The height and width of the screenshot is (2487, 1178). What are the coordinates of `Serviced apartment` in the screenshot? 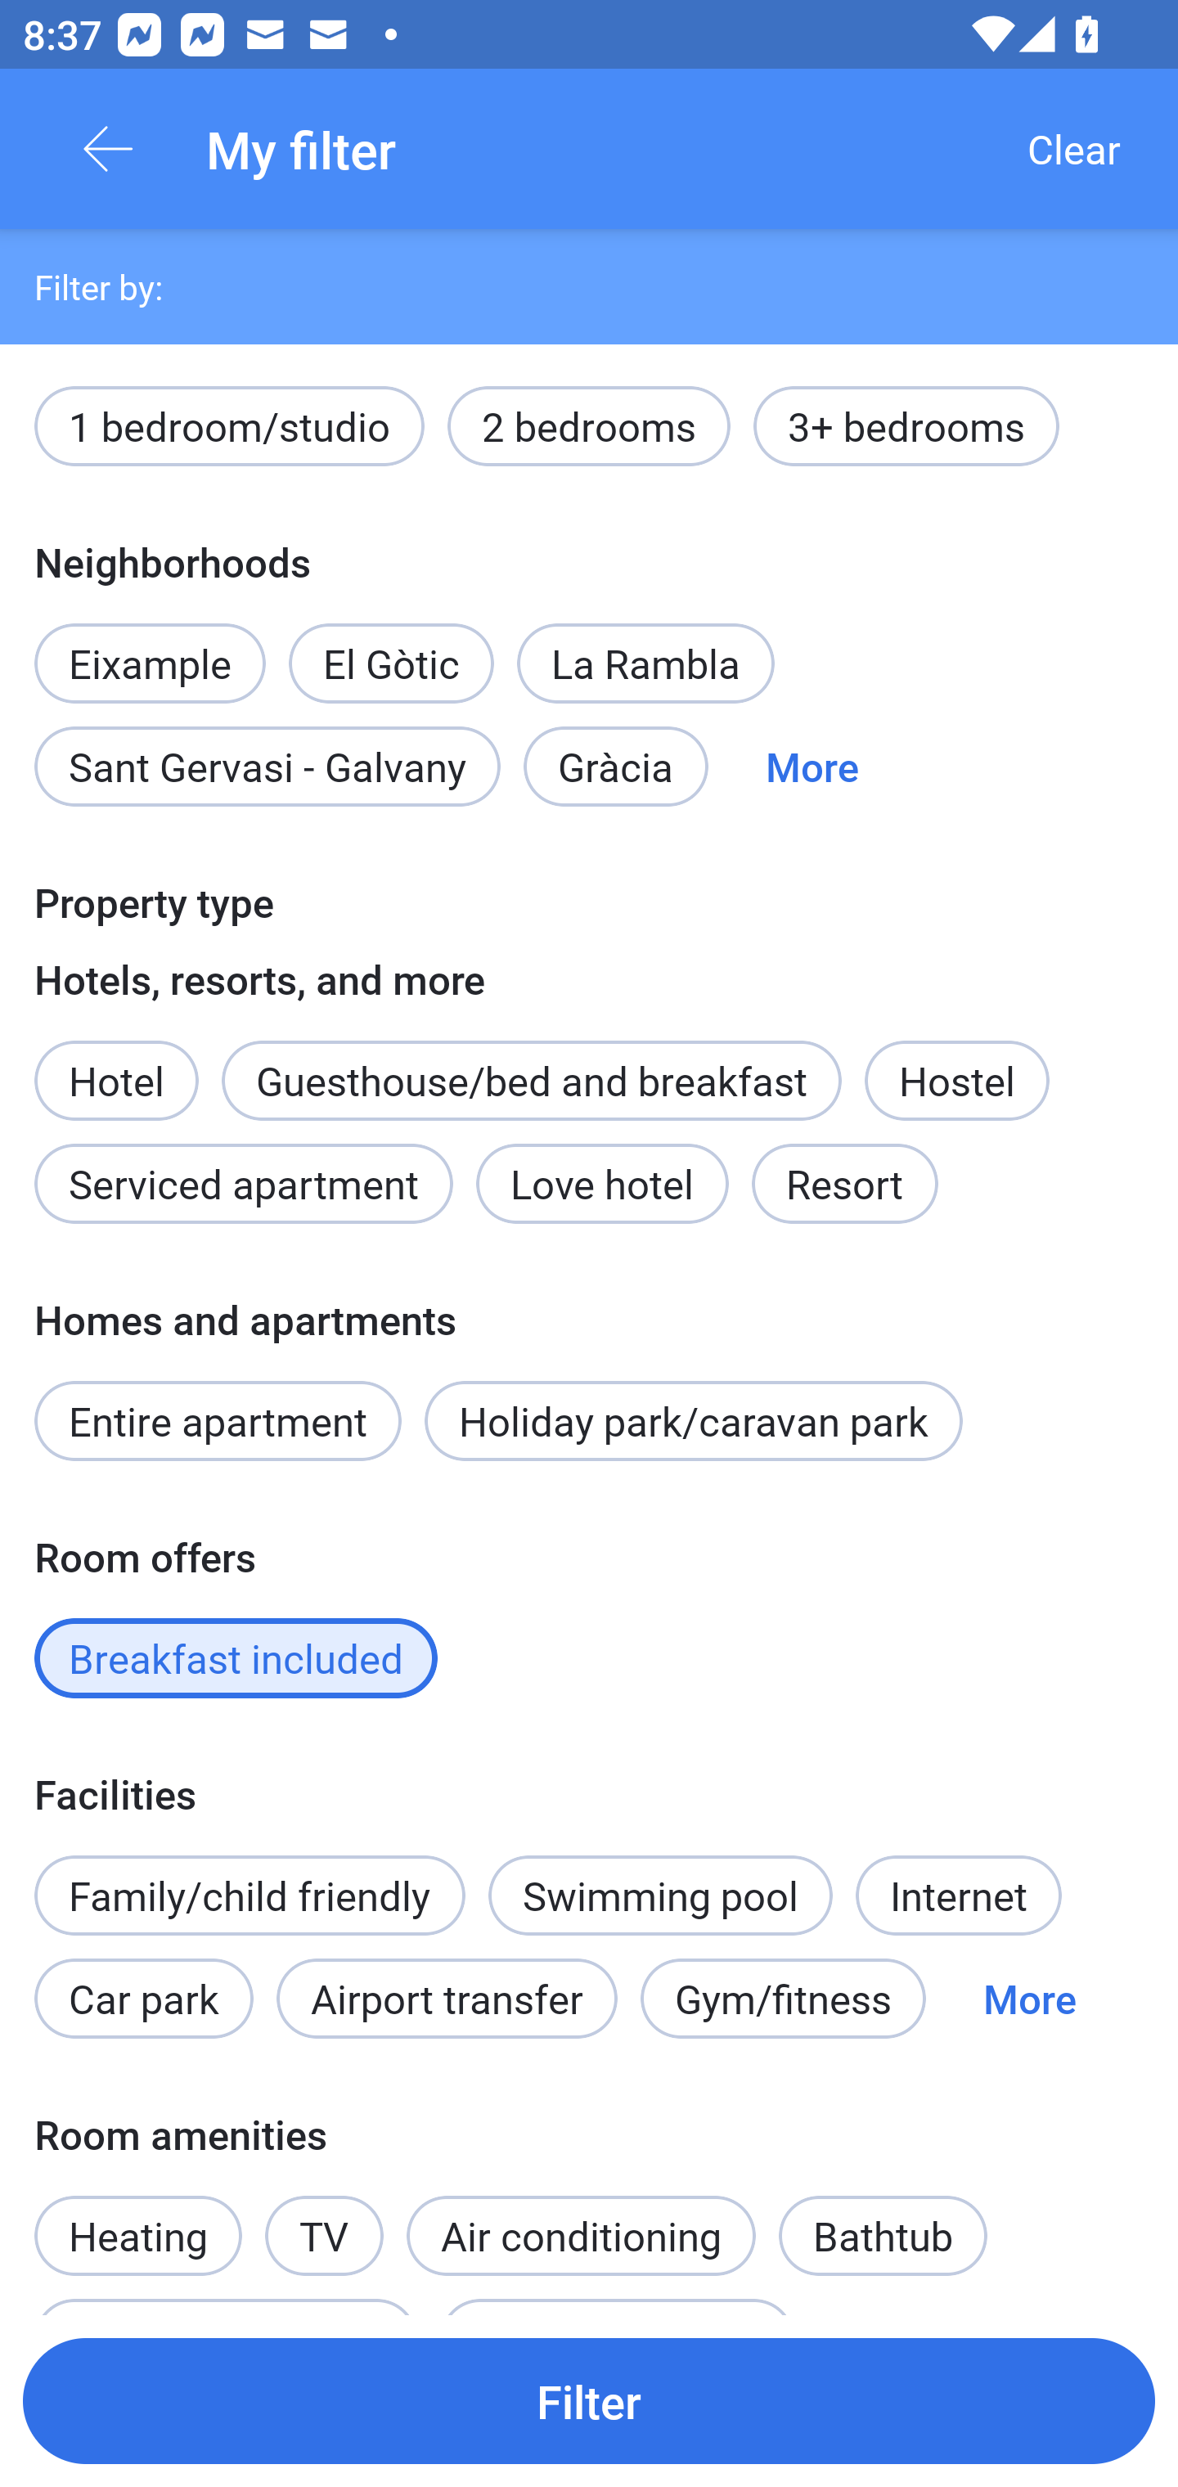 It's located at (244, 1183).